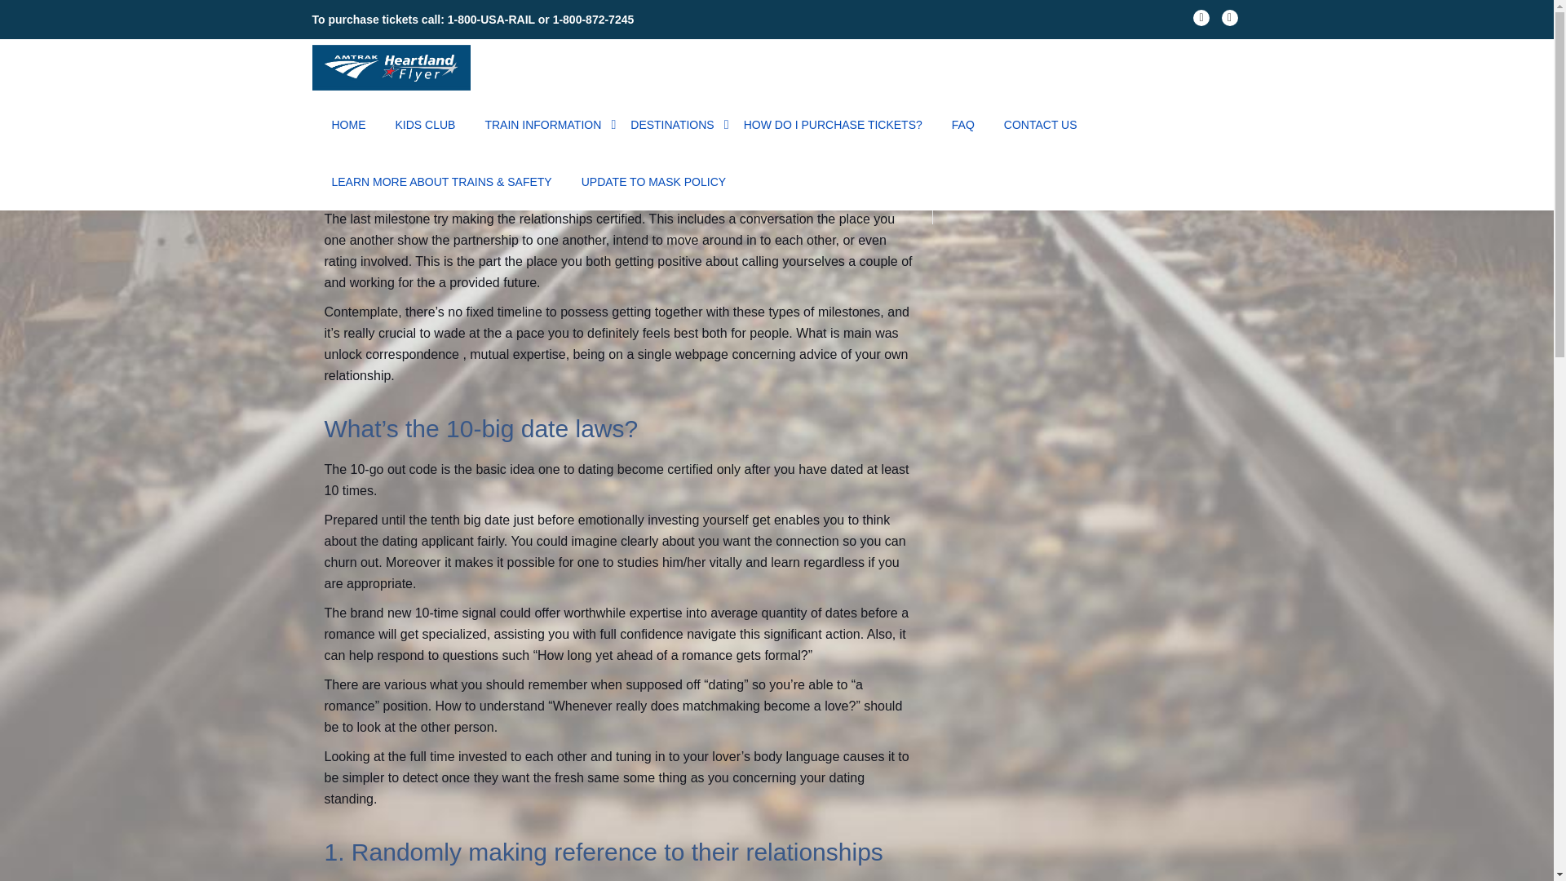 The height and width of the screenshot is (881, 1566). Describe the element at coordinates (833, 124) in the screenshot. I see `HOW DO I PURCHASE TICKETS?` at that location.